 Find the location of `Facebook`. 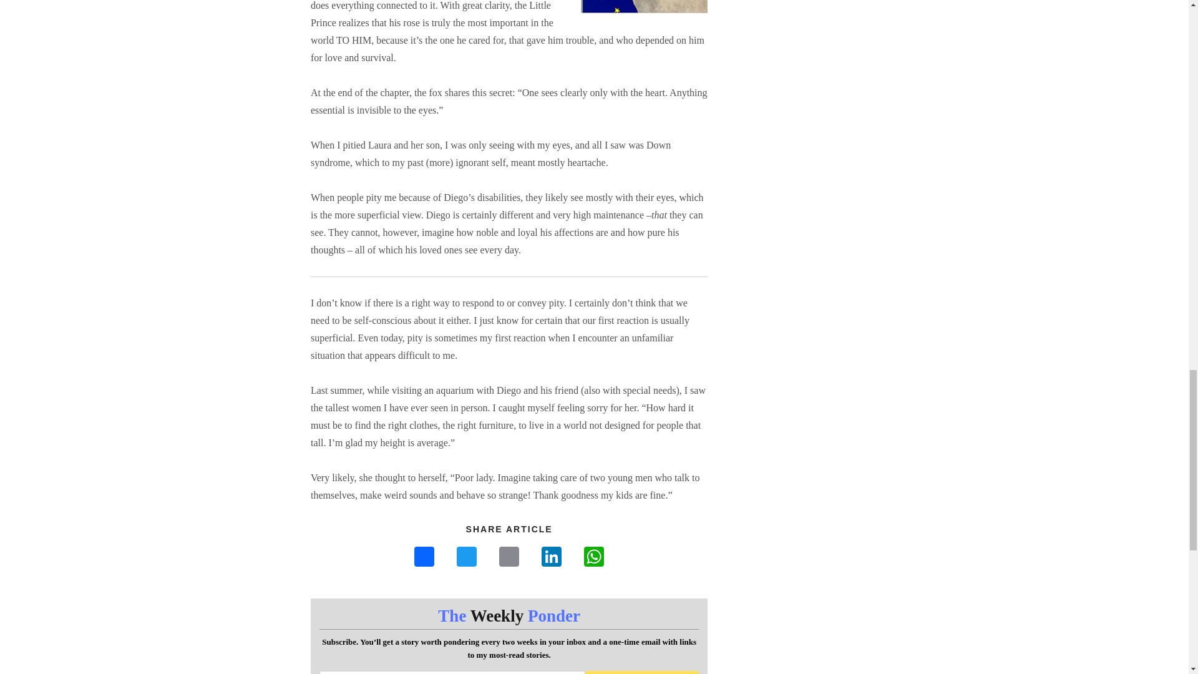

Facebook is located at coordinates (424, 558).